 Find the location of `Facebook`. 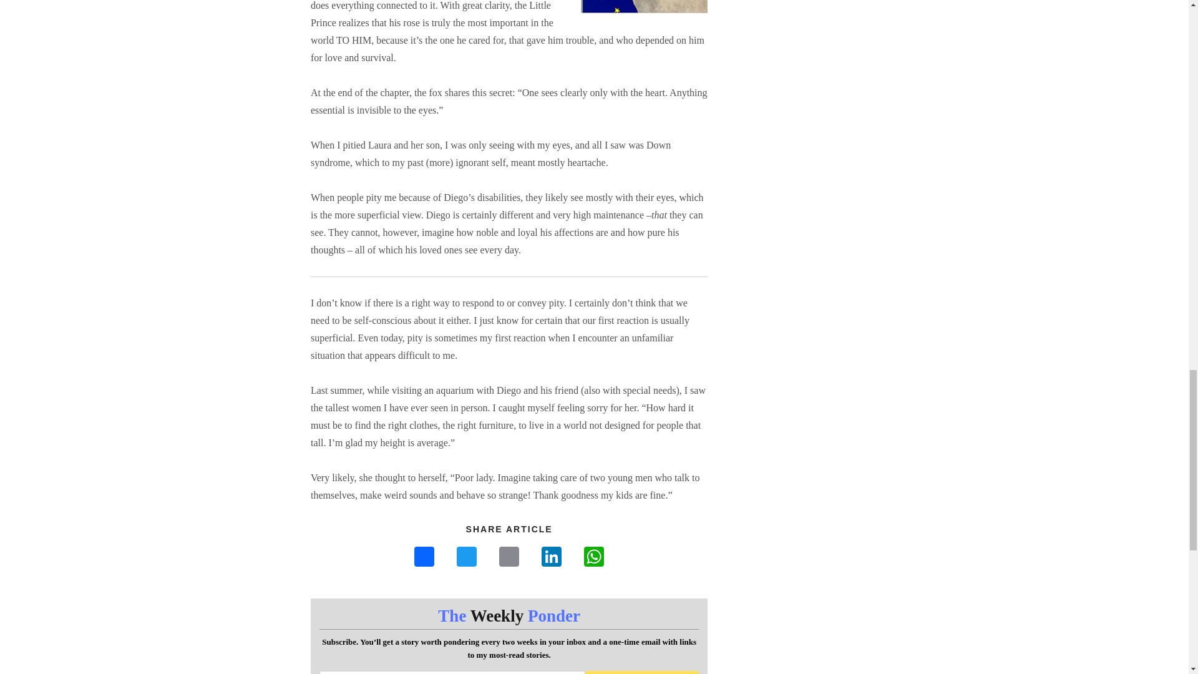

Facebook is located at coordinates (424, 558).